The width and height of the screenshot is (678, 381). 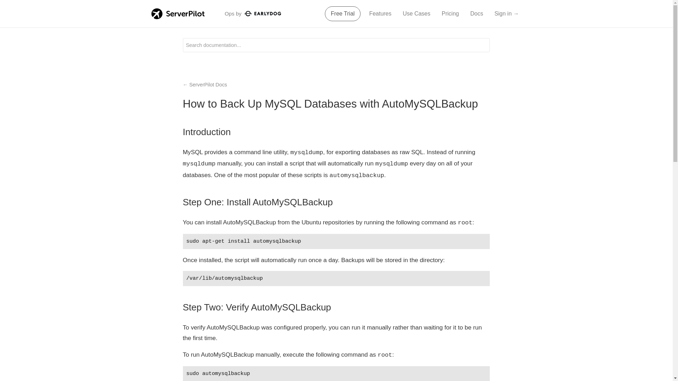 I want to click on Pricing, so click(x=450, y=14).